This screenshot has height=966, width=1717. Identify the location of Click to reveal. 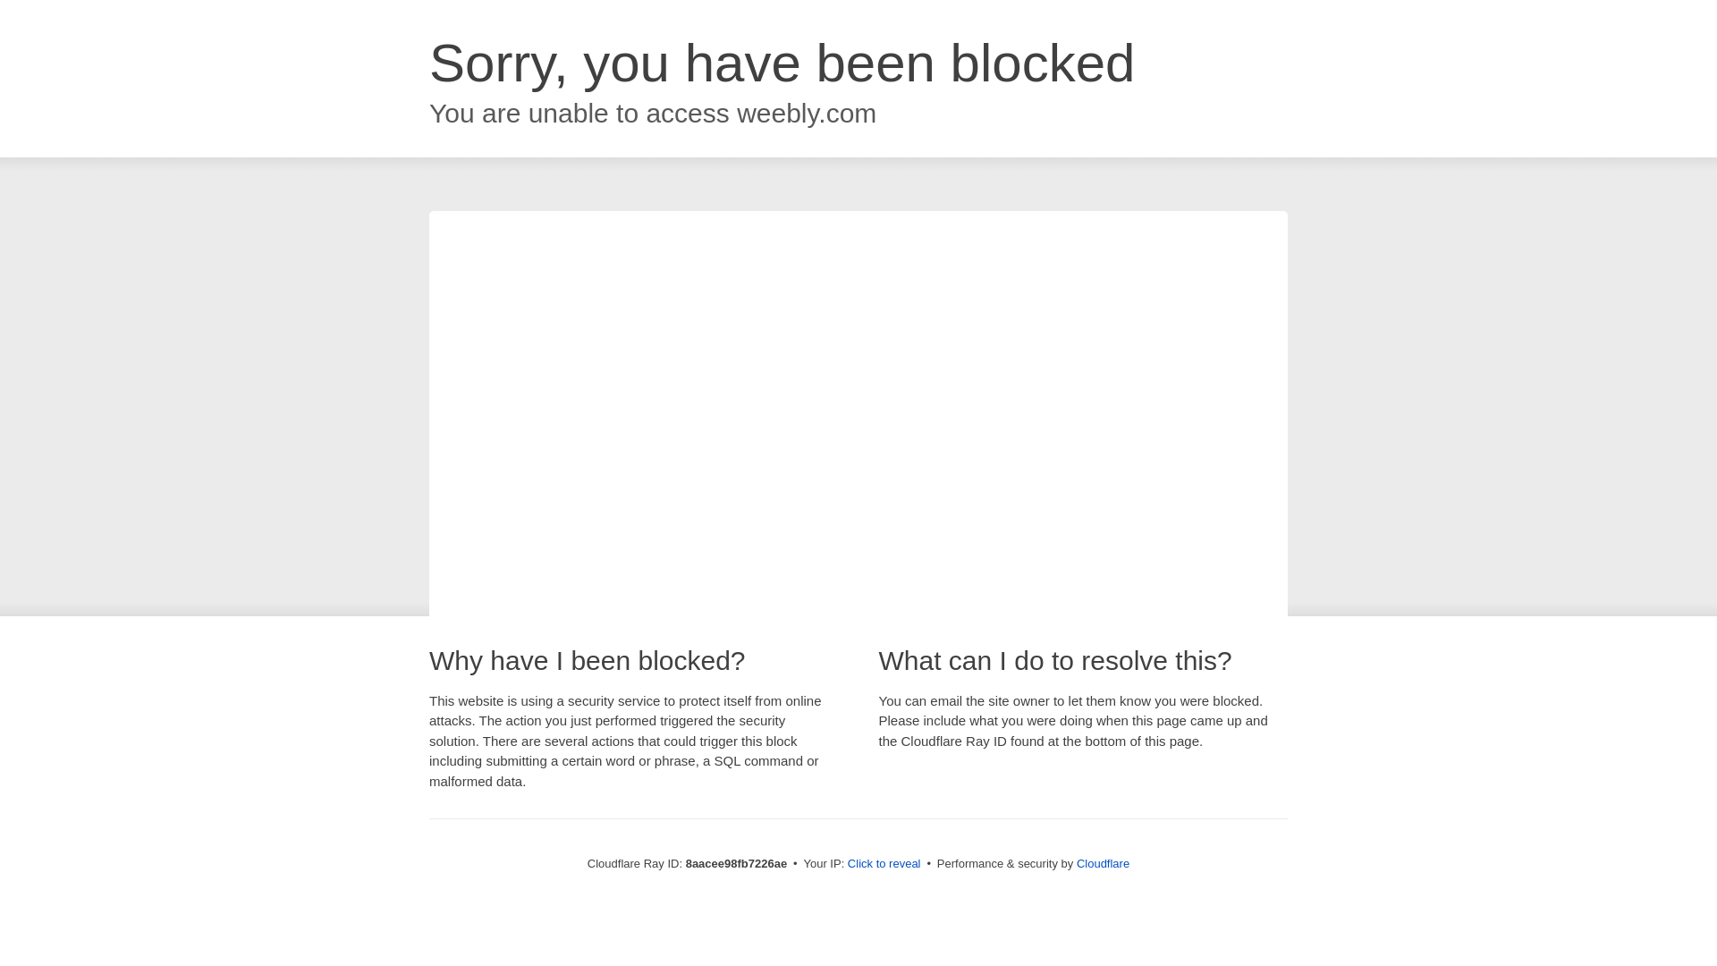
(884, 864).